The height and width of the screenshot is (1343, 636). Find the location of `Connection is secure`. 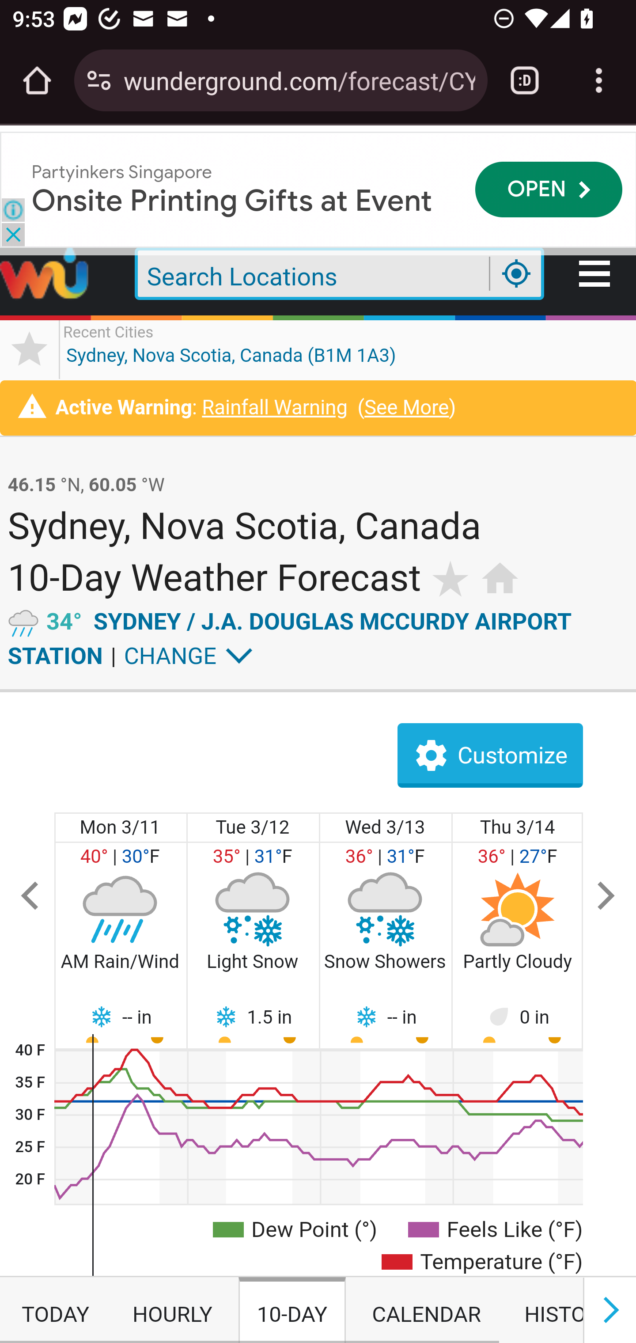

Connection is secure is located at coordinates (99, 80).